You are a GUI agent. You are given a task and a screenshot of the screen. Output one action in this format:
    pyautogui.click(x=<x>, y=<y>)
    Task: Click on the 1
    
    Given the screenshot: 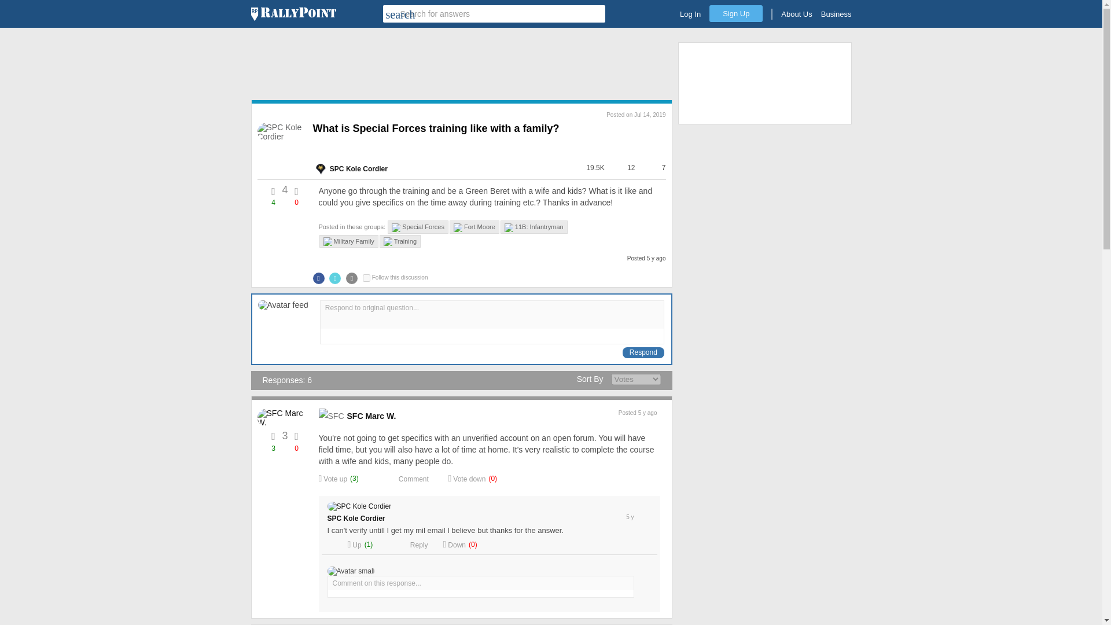 What is the action you would take?
    pyautogui.click(x=366, y=278)
    